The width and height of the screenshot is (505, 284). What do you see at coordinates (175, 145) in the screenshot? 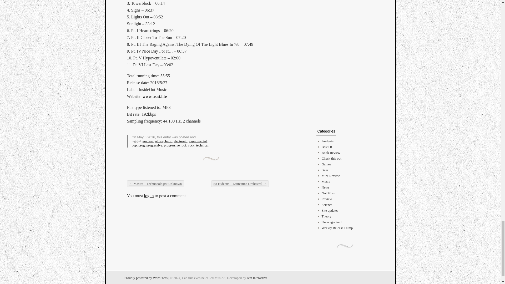
I see `progressive rock` at bounding box center [175, 145].